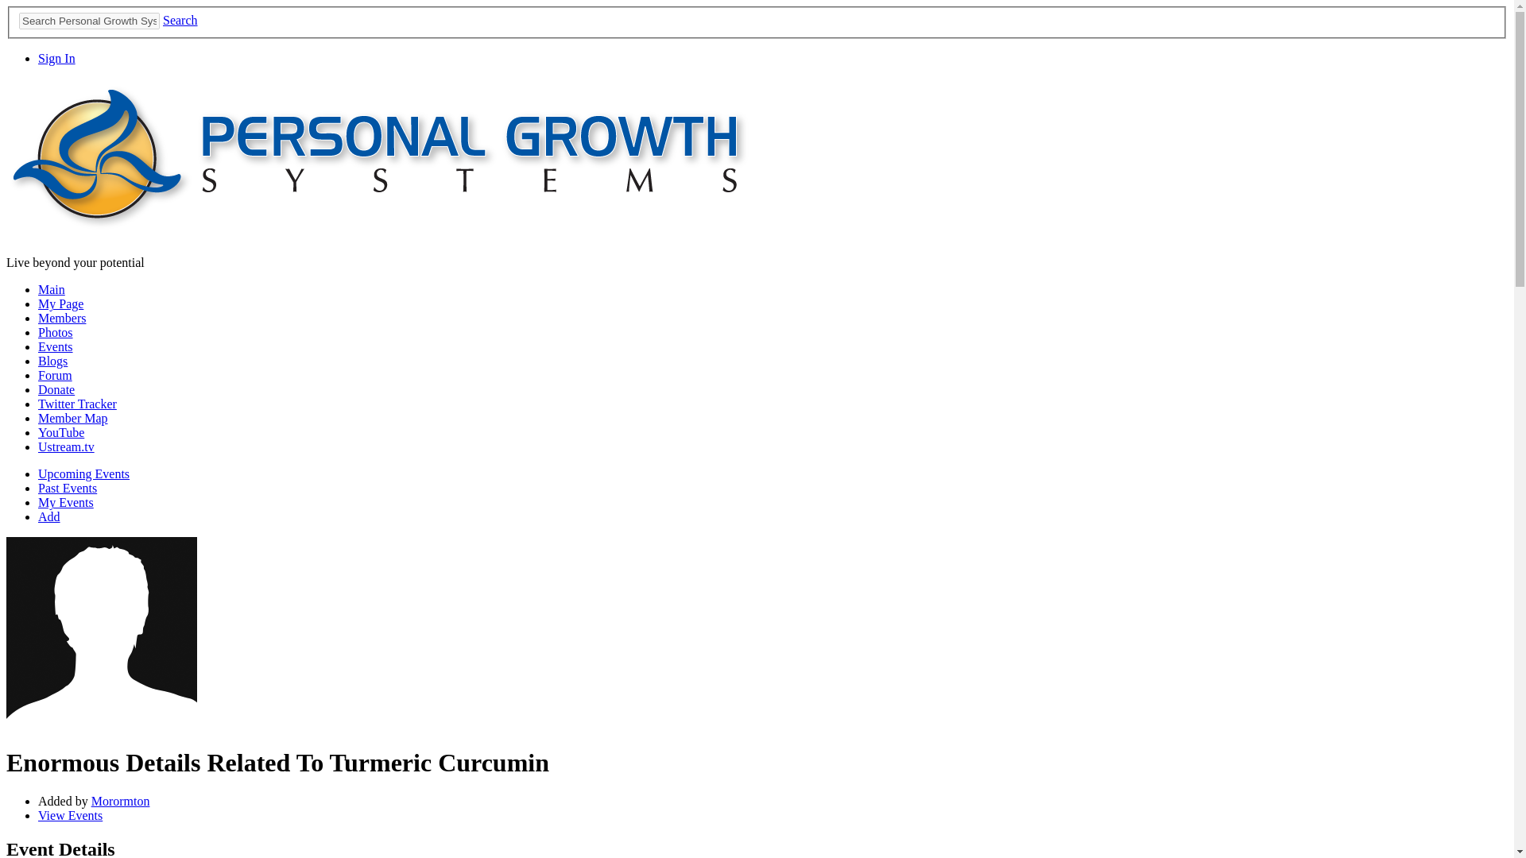  Describe the element at coordinates (78, 404) in the screenshot. I see `Twitter Tracker` at that location.